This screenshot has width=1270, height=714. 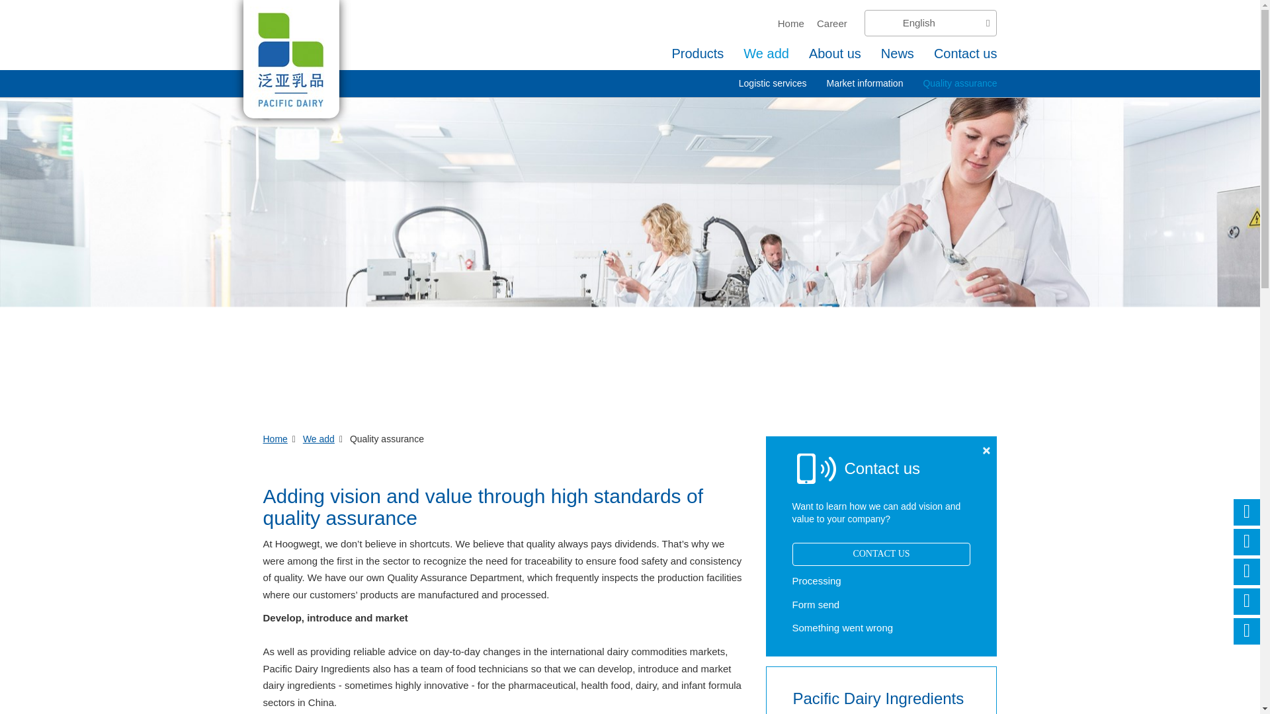 What do you see at coordinates (275, 438) in the screenshot?
I see `Home` at bounding box center [275, 438].